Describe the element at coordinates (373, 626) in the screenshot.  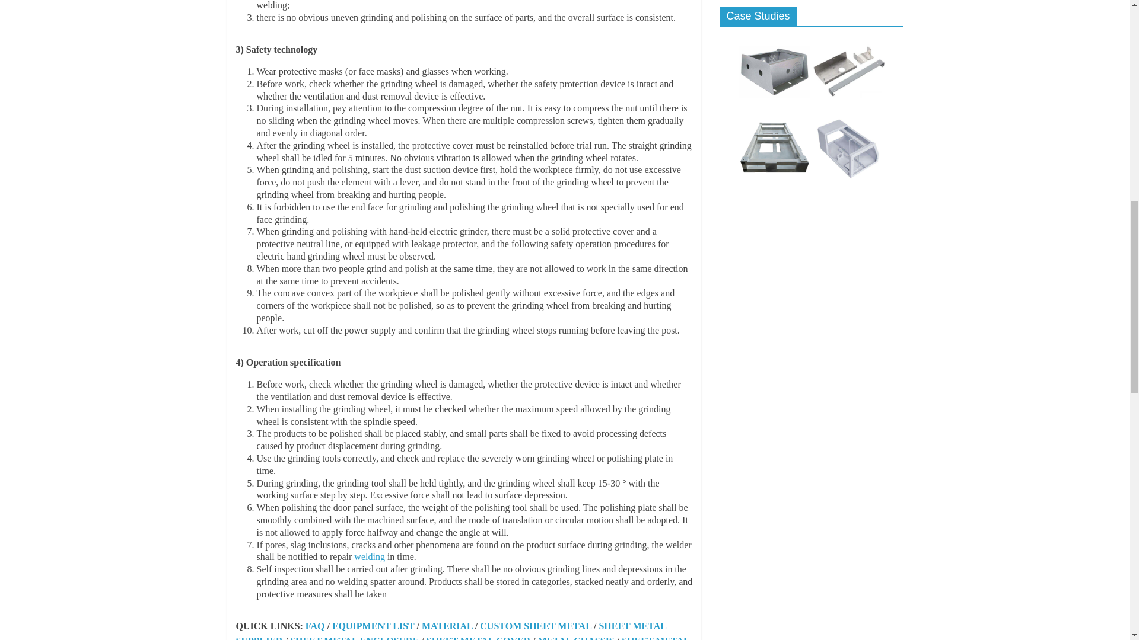
I see `EQUIPMENT LIST` at that location.